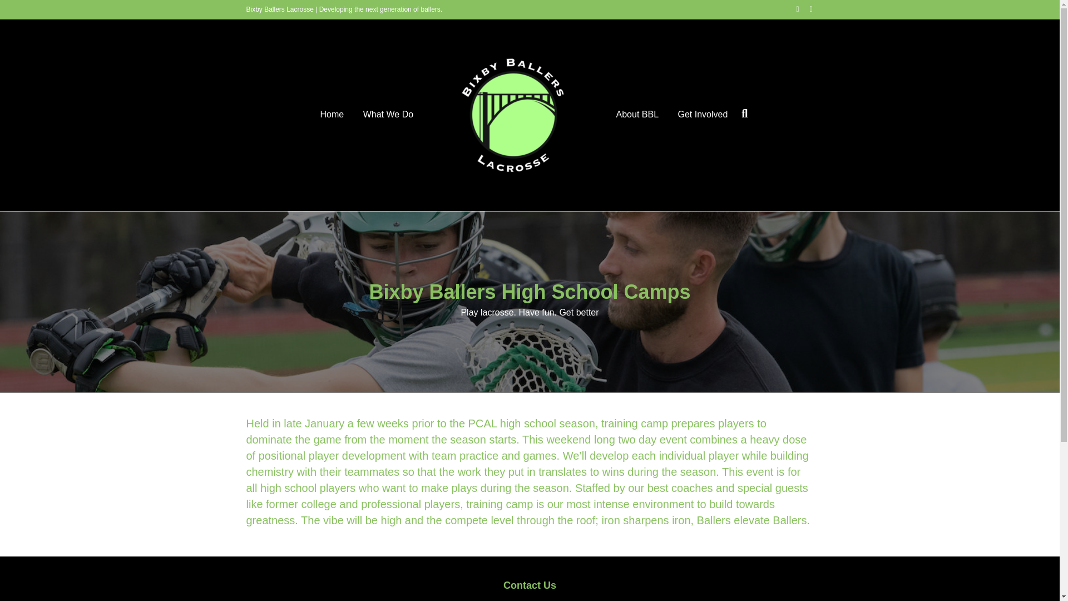 Image resolution: width=1068 pixels, height=601 pixels. Describe the element at coordinates (792, 8) in the screenshot. I see `Youtube` at that location.